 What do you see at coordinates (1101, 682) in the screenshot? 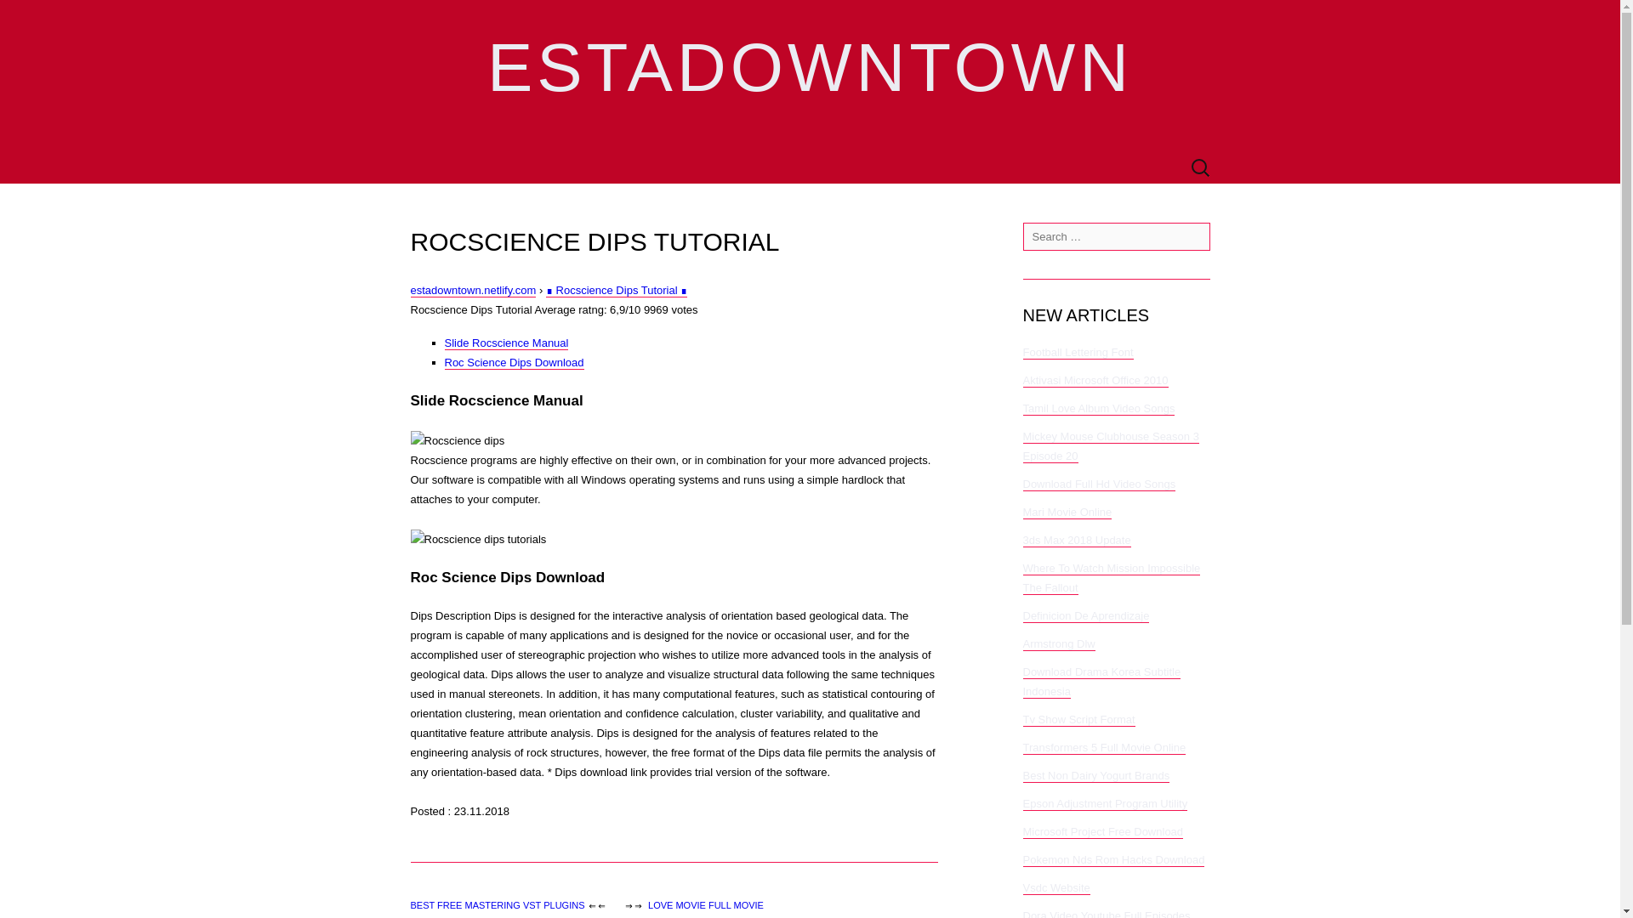
I see `Download Drama Korea Subtitle Indonesia` at bounding box center [1101, 682].